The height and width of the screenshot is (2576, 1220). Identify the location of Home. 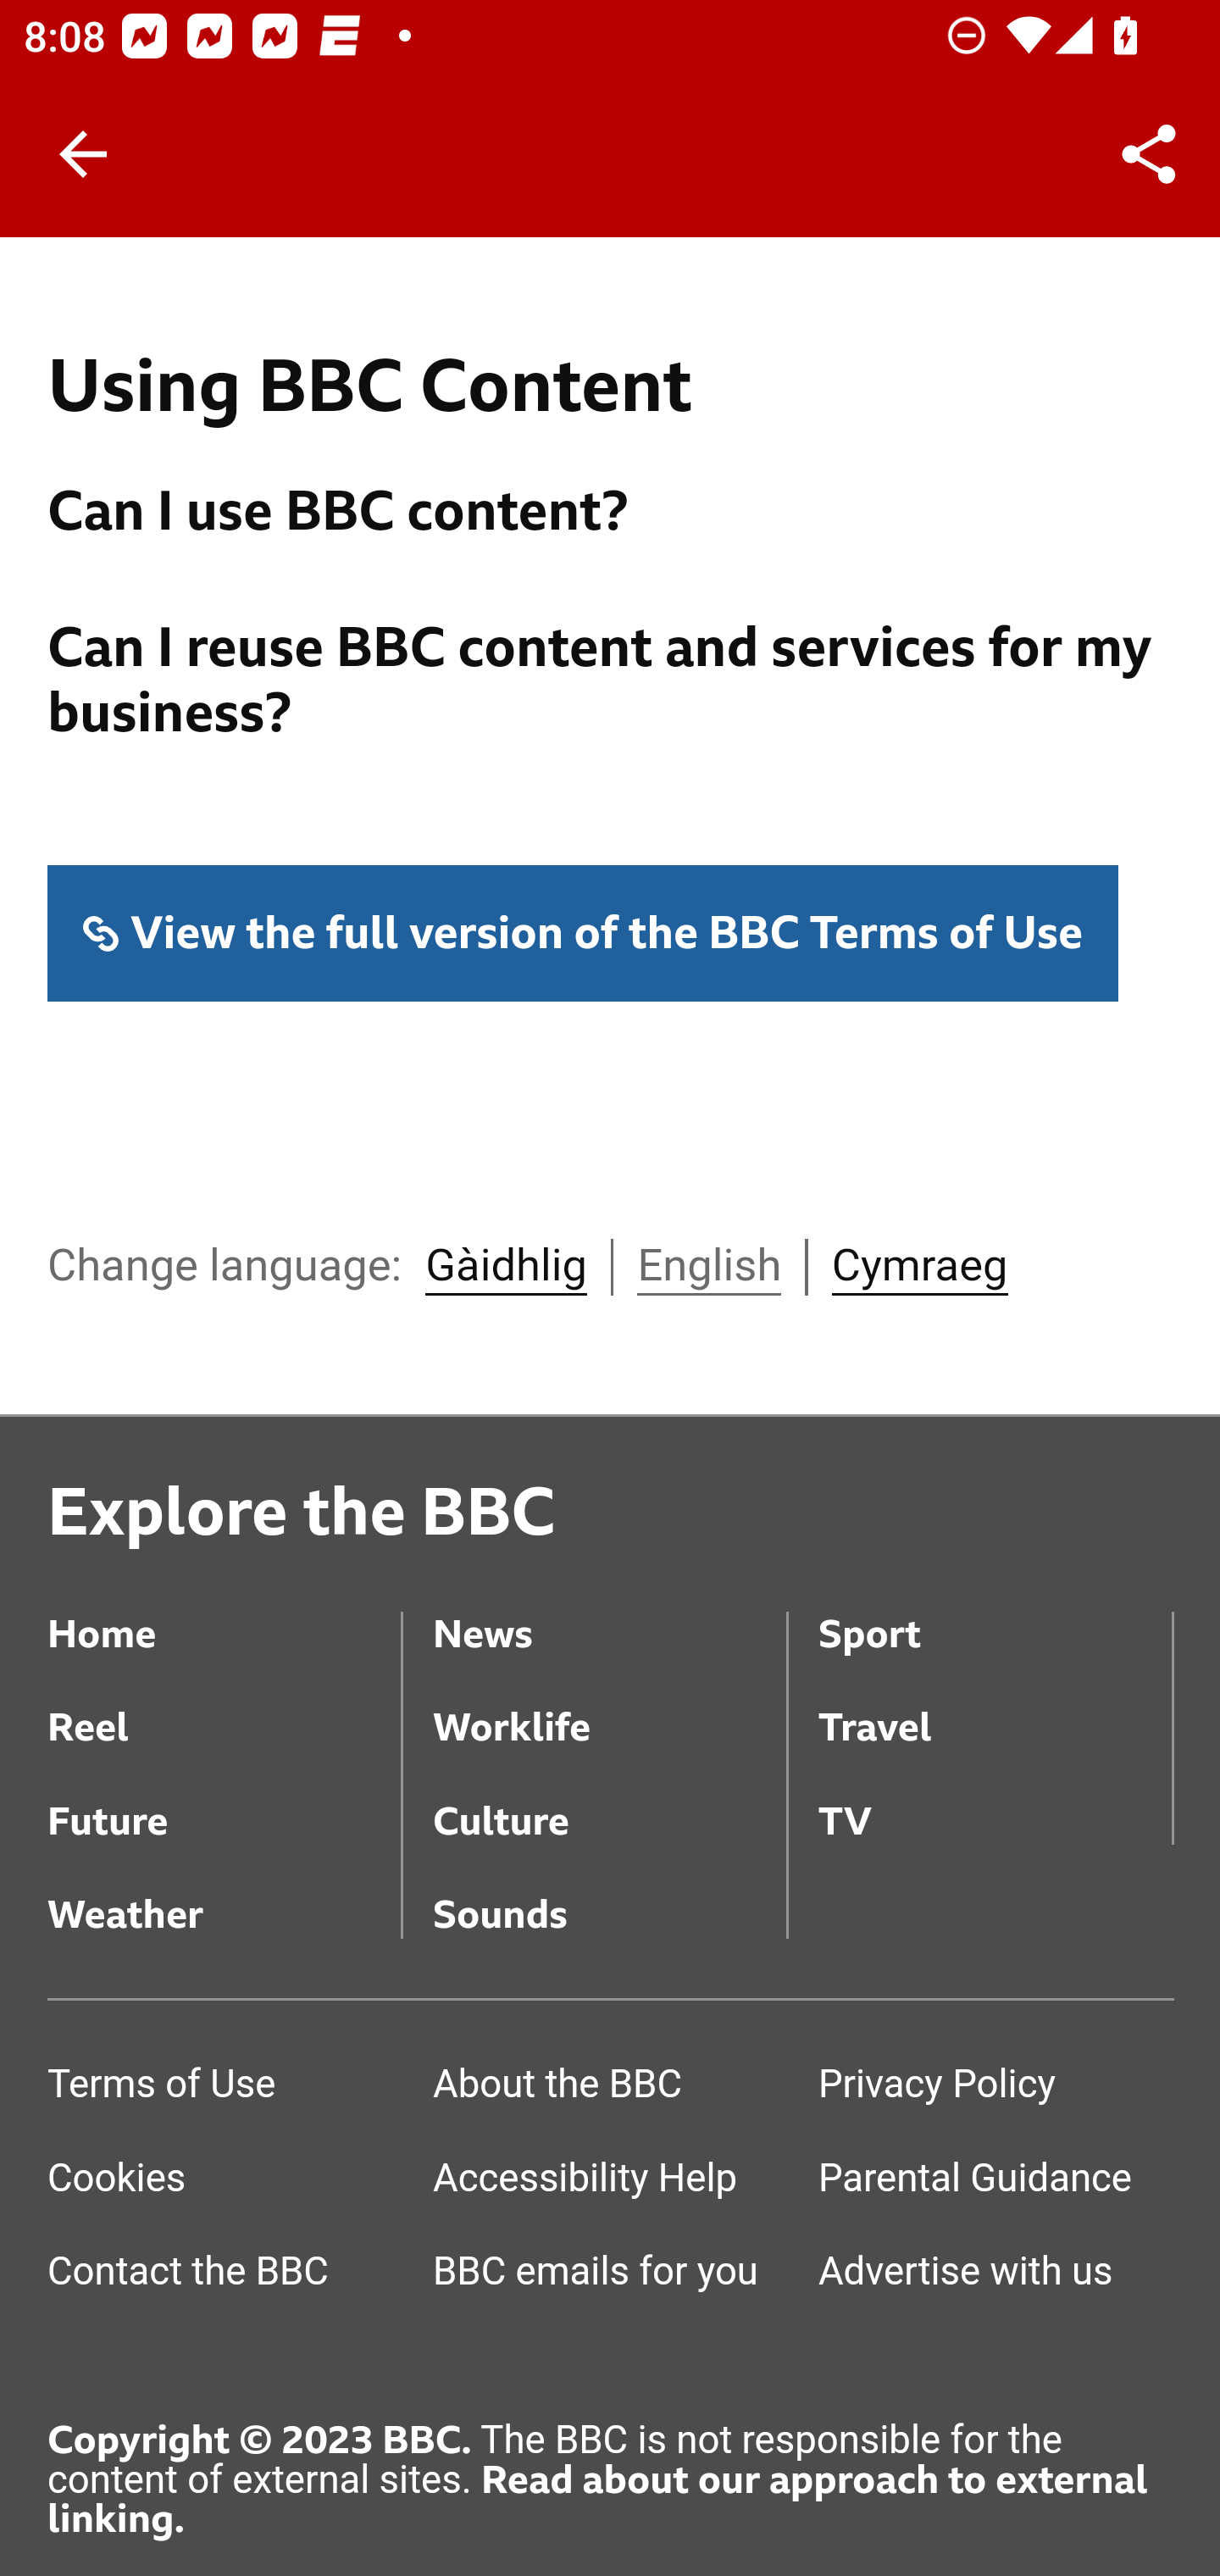
(225, 1612).